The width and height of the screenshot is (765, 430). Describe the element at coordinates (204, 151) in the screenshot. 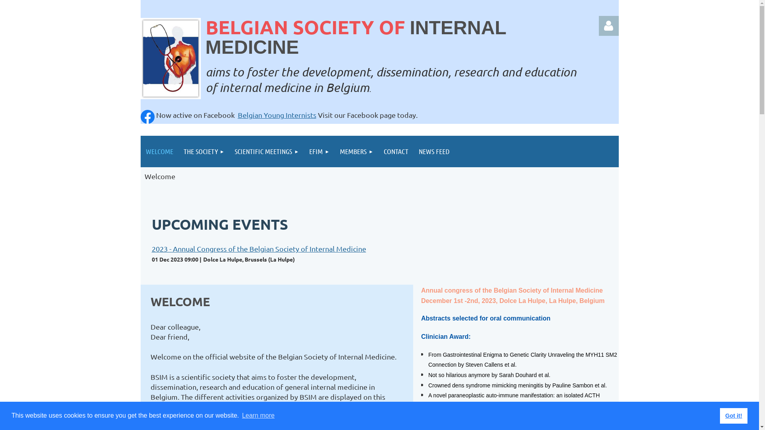

I see `THE SOCIETY` at that location.